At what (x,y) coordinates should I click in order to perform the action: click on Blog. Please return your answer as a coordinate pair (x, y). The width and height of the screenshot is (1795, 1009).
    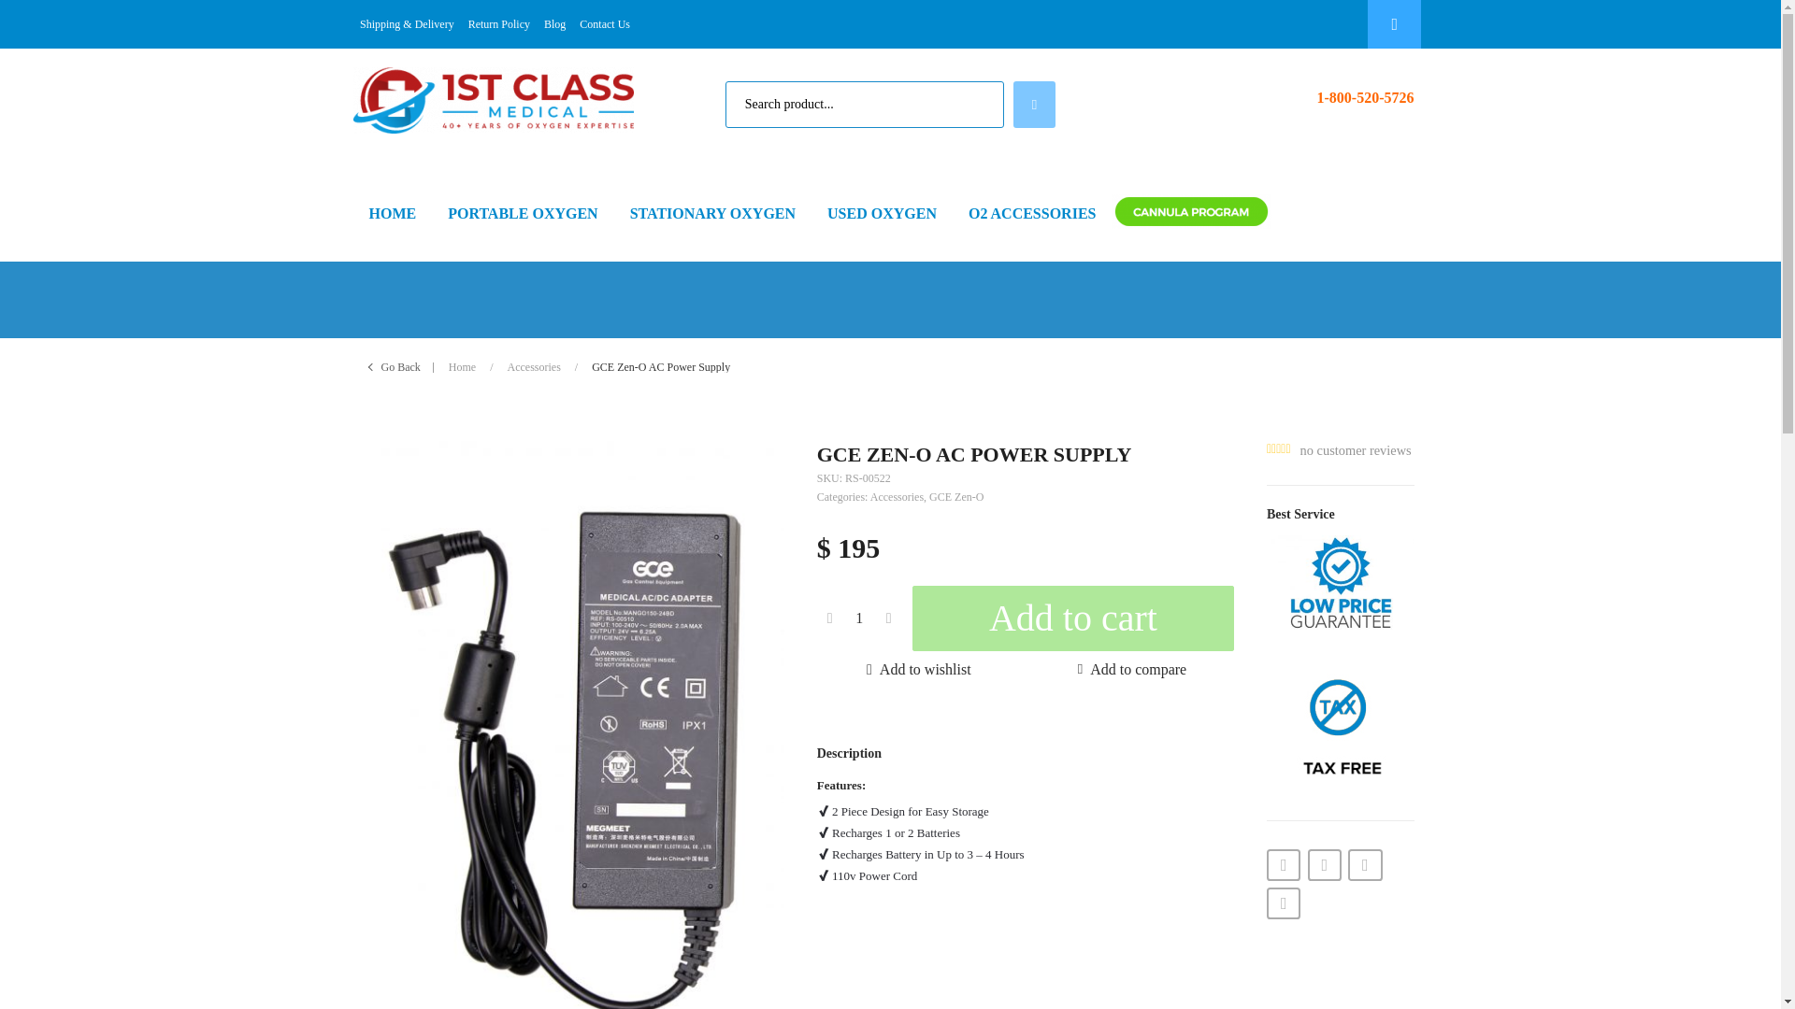
    Looking at the image, I should click on (561, 24).